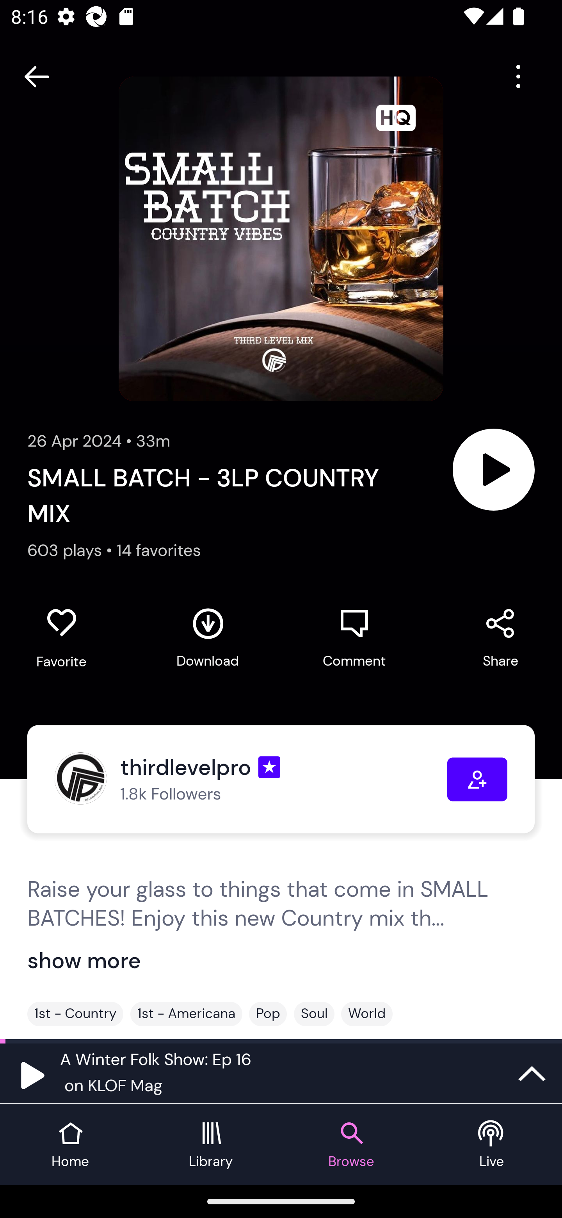 This screenshot has width=562, height=1218. I want to click on Soul, so click(314, 1014).